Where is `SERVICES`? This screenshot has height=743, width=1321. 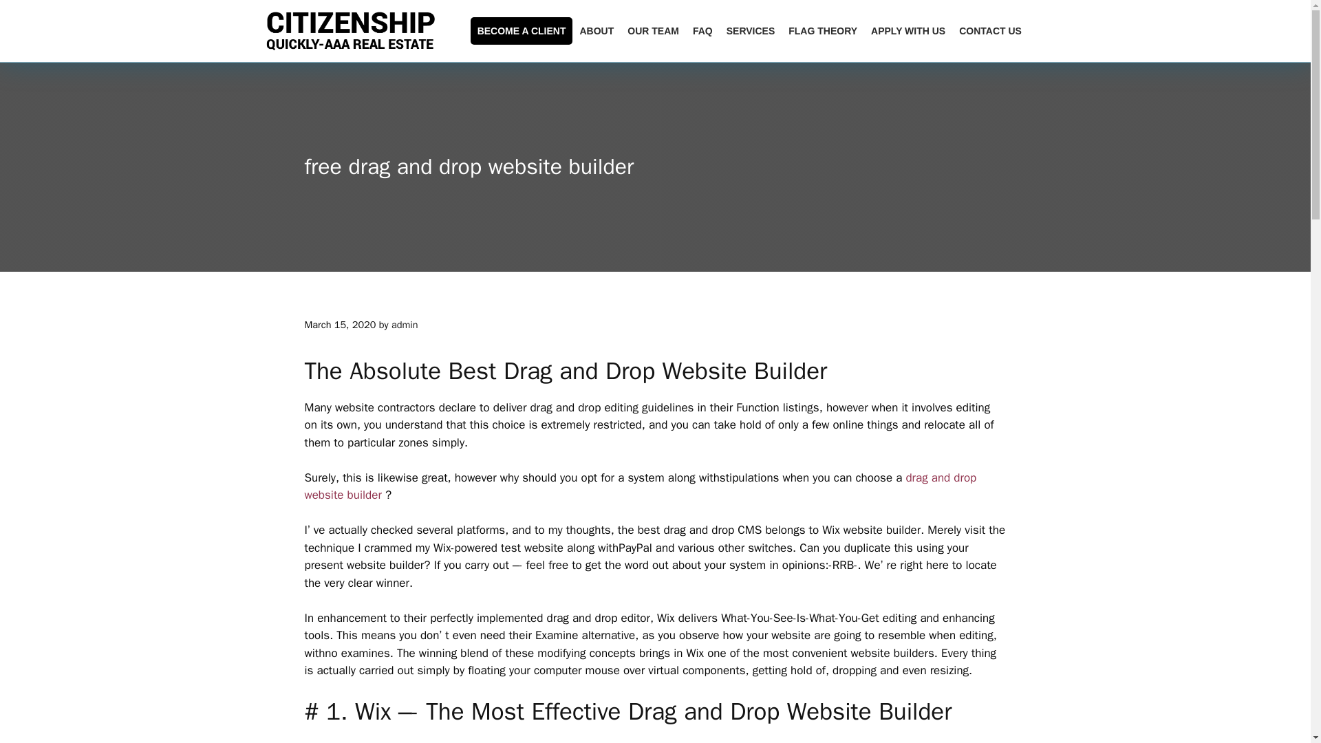
SERVICES is located at coordinates (751, 30).